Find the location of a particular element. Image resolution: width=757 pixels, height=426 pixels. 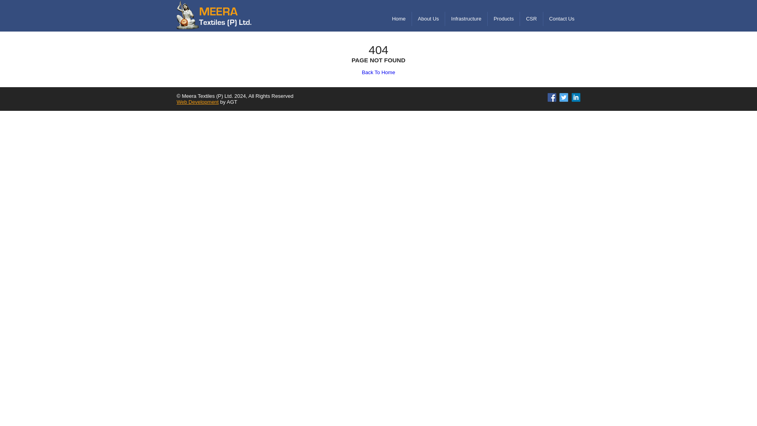

Web Development is located at coordinates (197, 102).